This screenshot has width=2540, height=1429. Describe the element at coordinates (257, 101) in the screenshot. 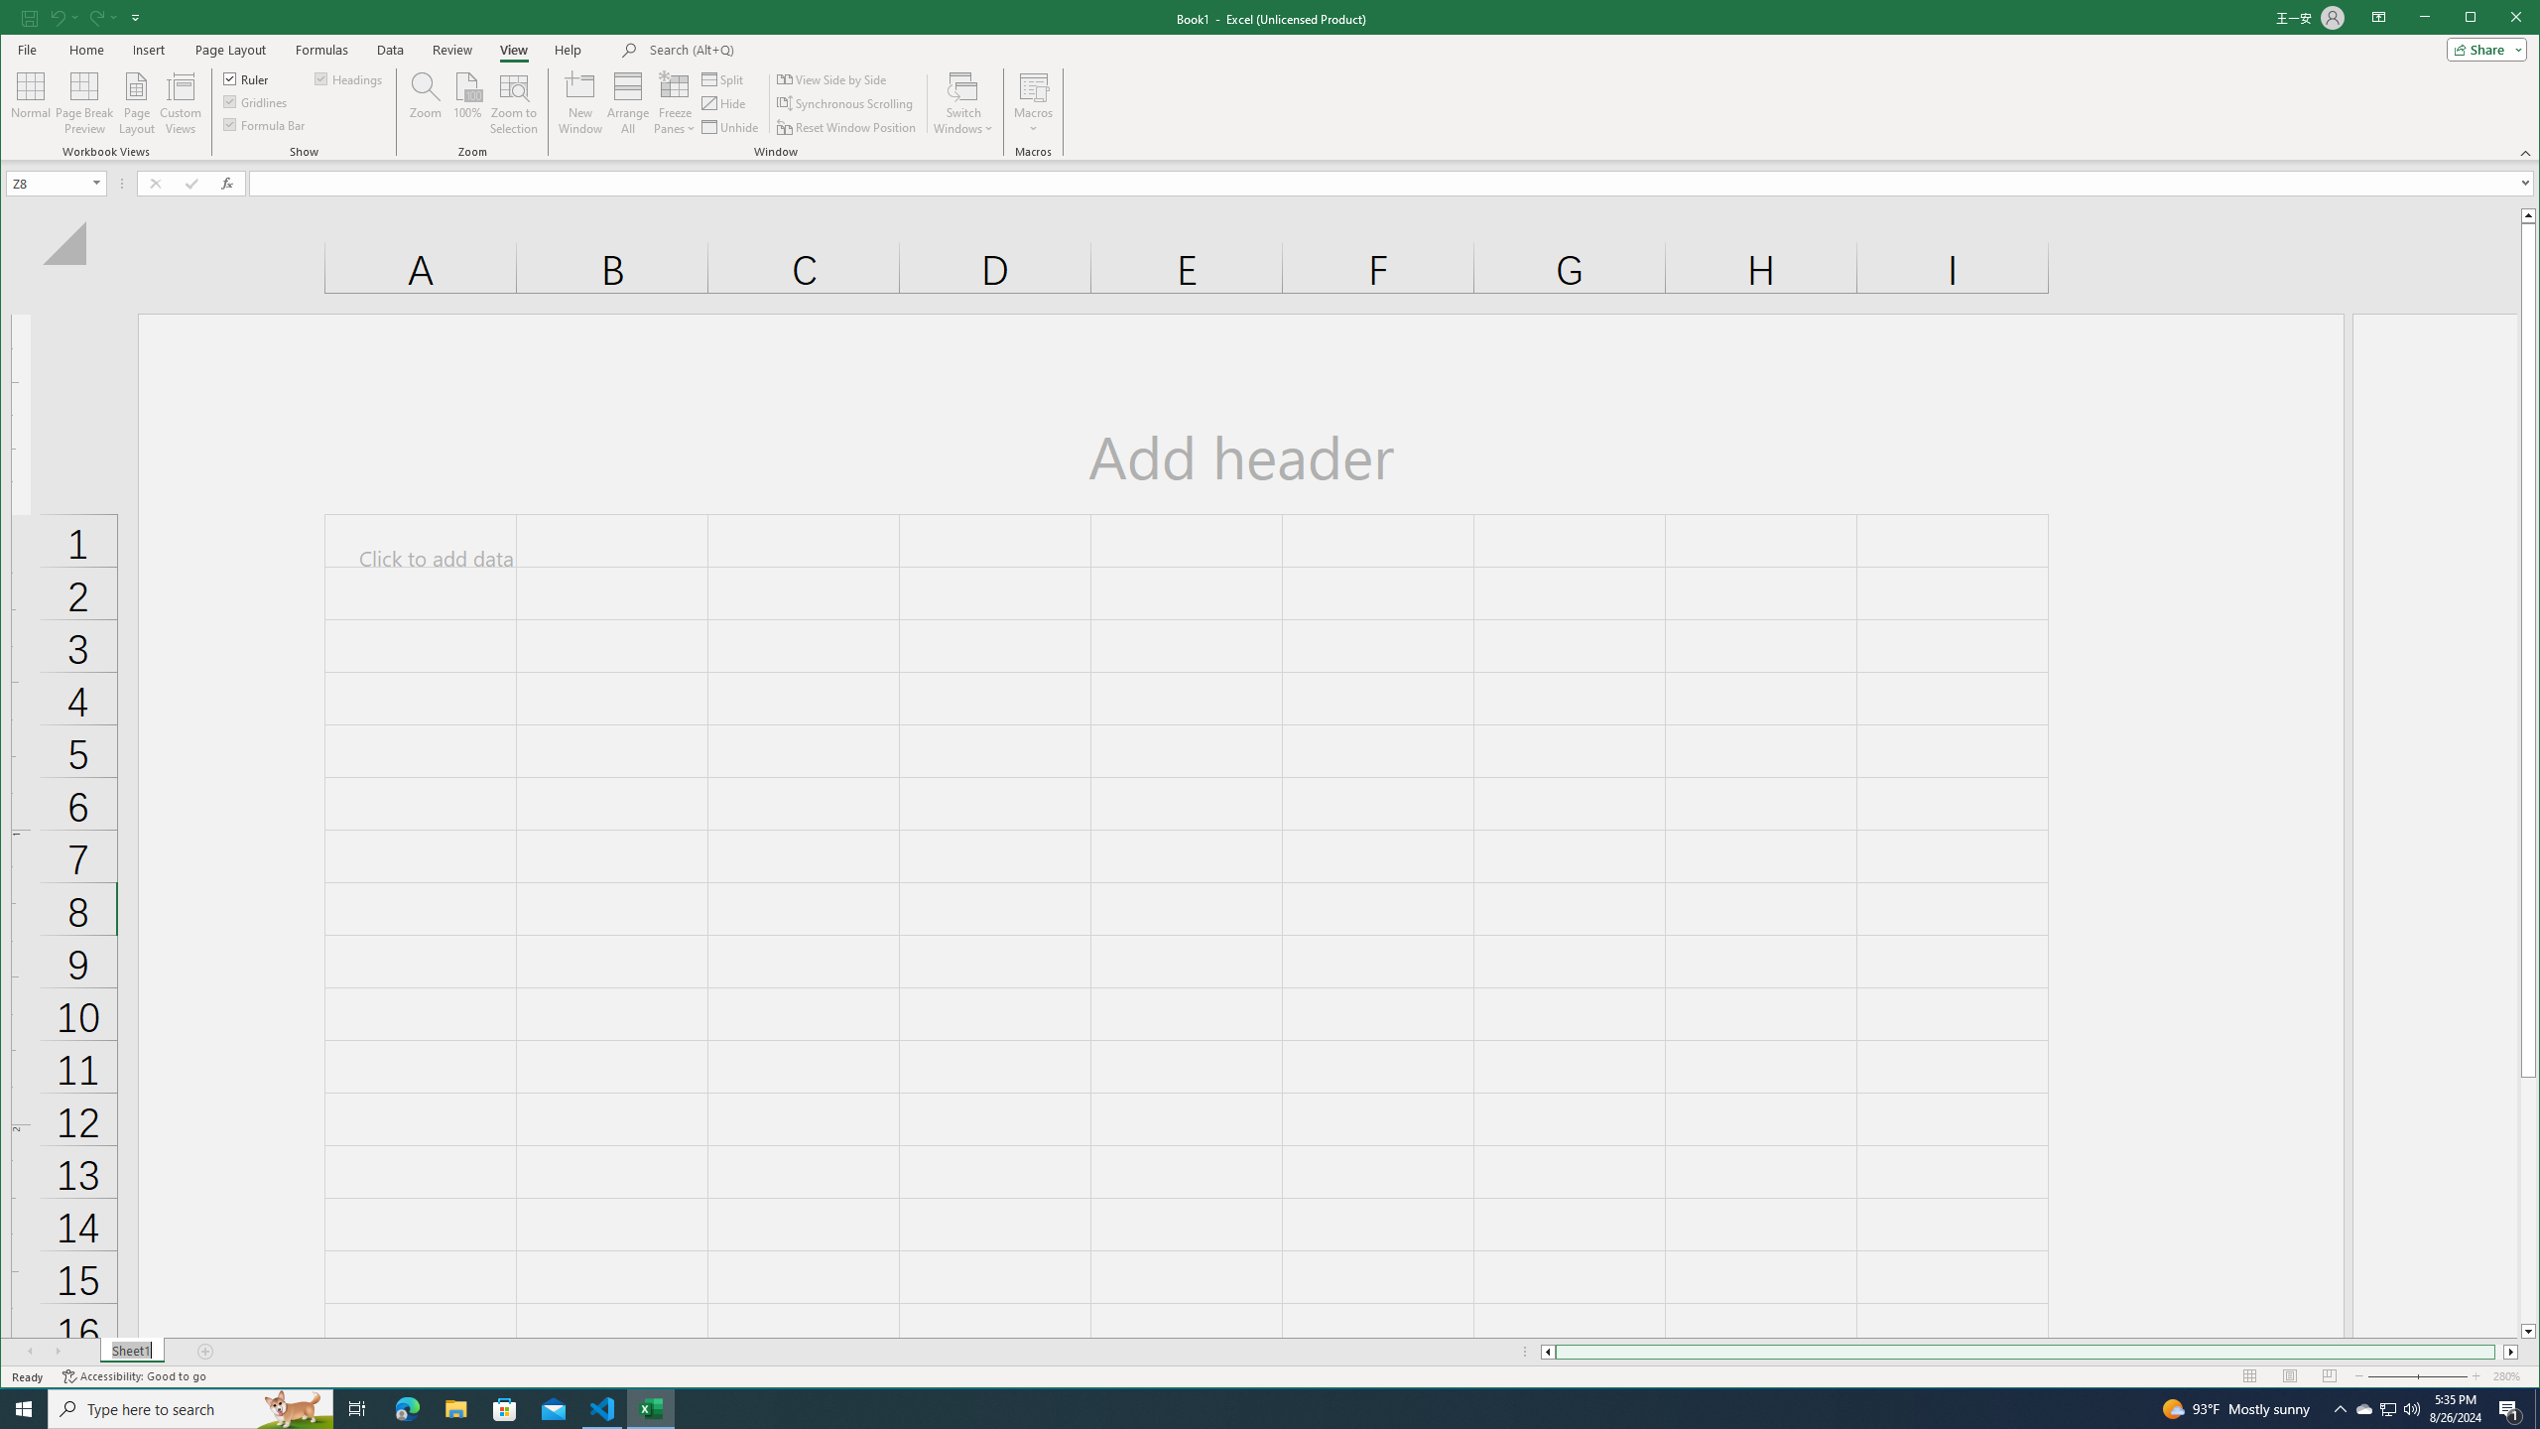

I see `Gridlines` at that location.